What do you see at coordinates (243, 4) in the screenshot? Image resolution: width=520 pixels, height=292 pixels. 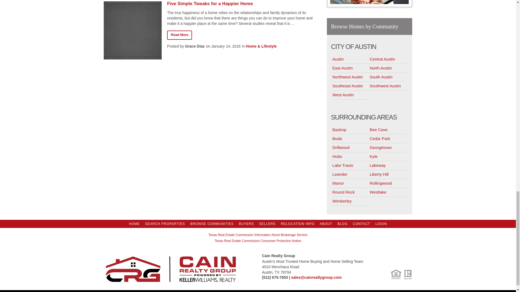 I see `Five Simple Tweaks for a Happier Home` at bounding box center [243, 4].